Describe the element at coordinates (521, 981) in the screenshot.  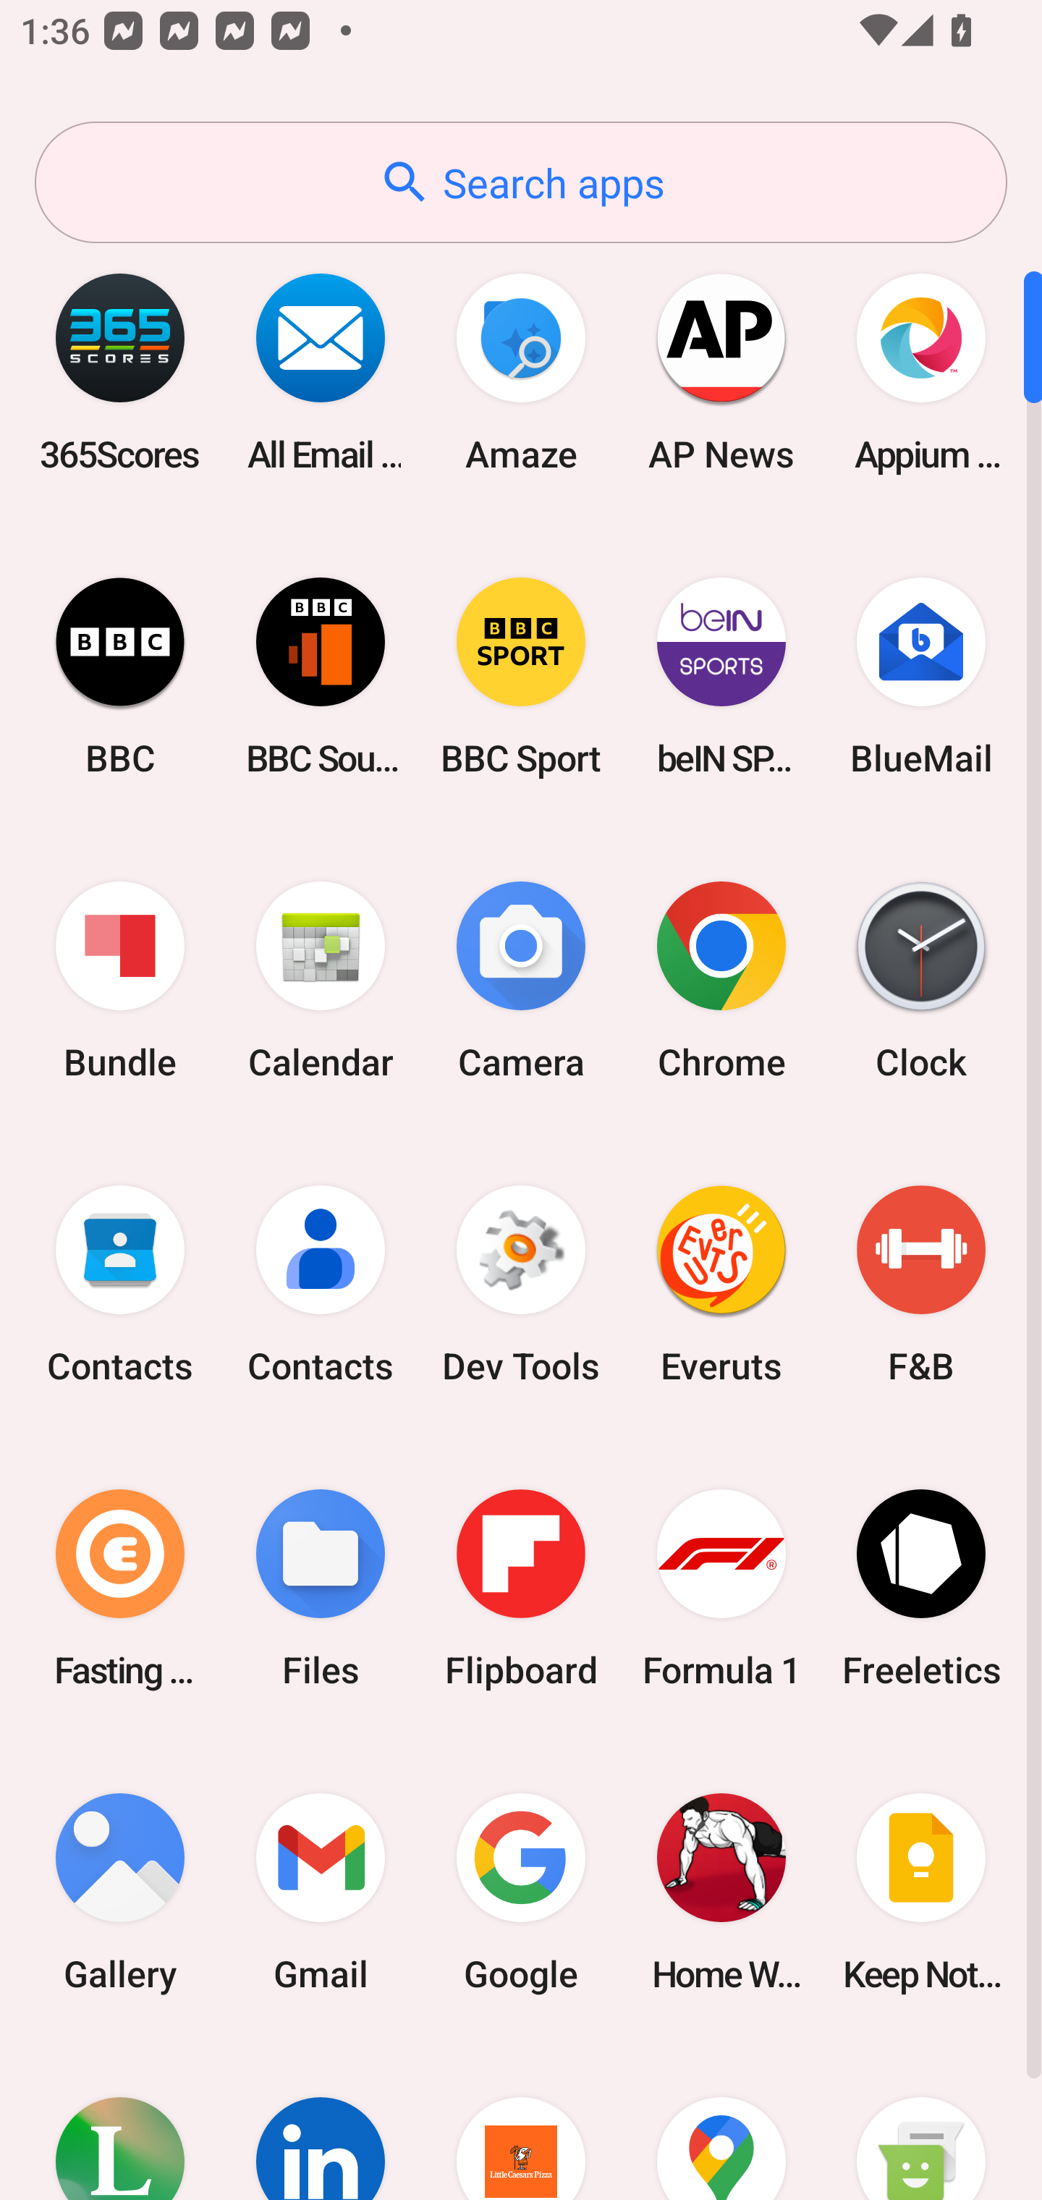
I see `Camera` at that location.